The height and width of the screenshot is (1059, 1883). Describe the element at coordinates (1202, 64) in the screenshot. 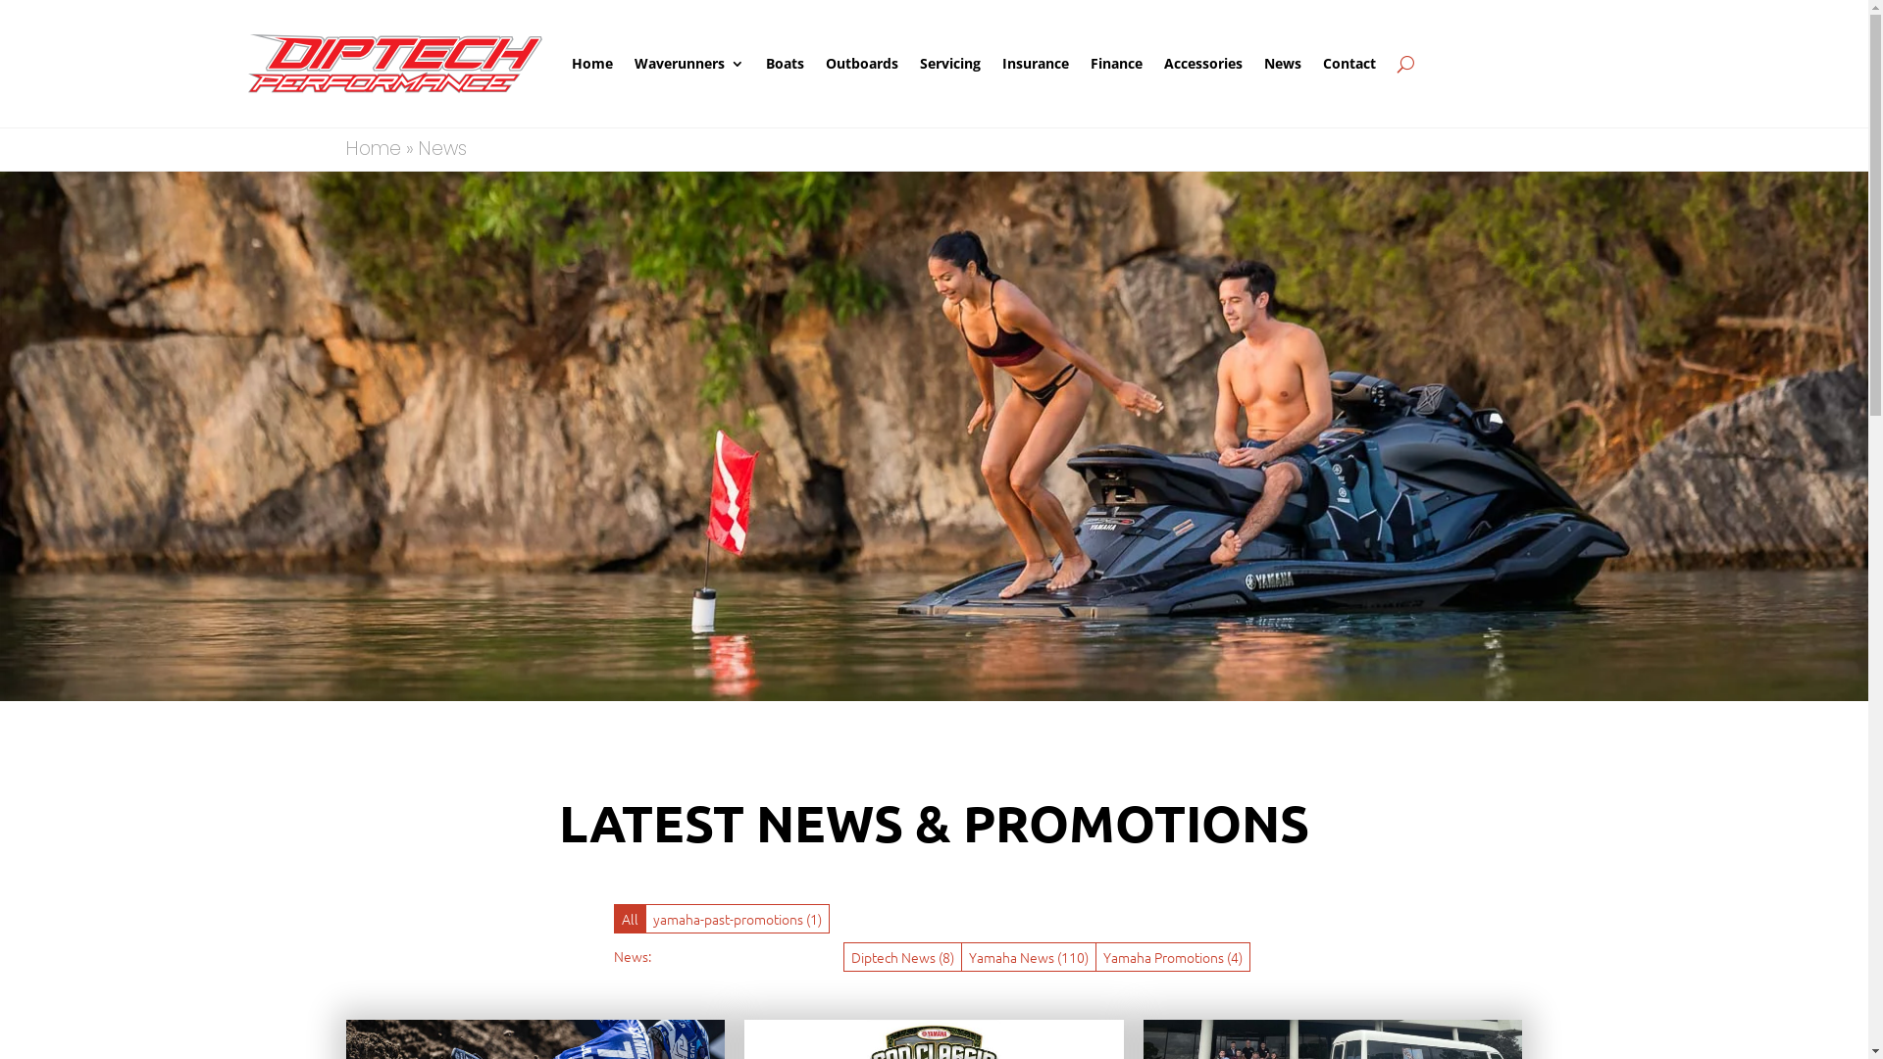

I see `Accessories` at that location.